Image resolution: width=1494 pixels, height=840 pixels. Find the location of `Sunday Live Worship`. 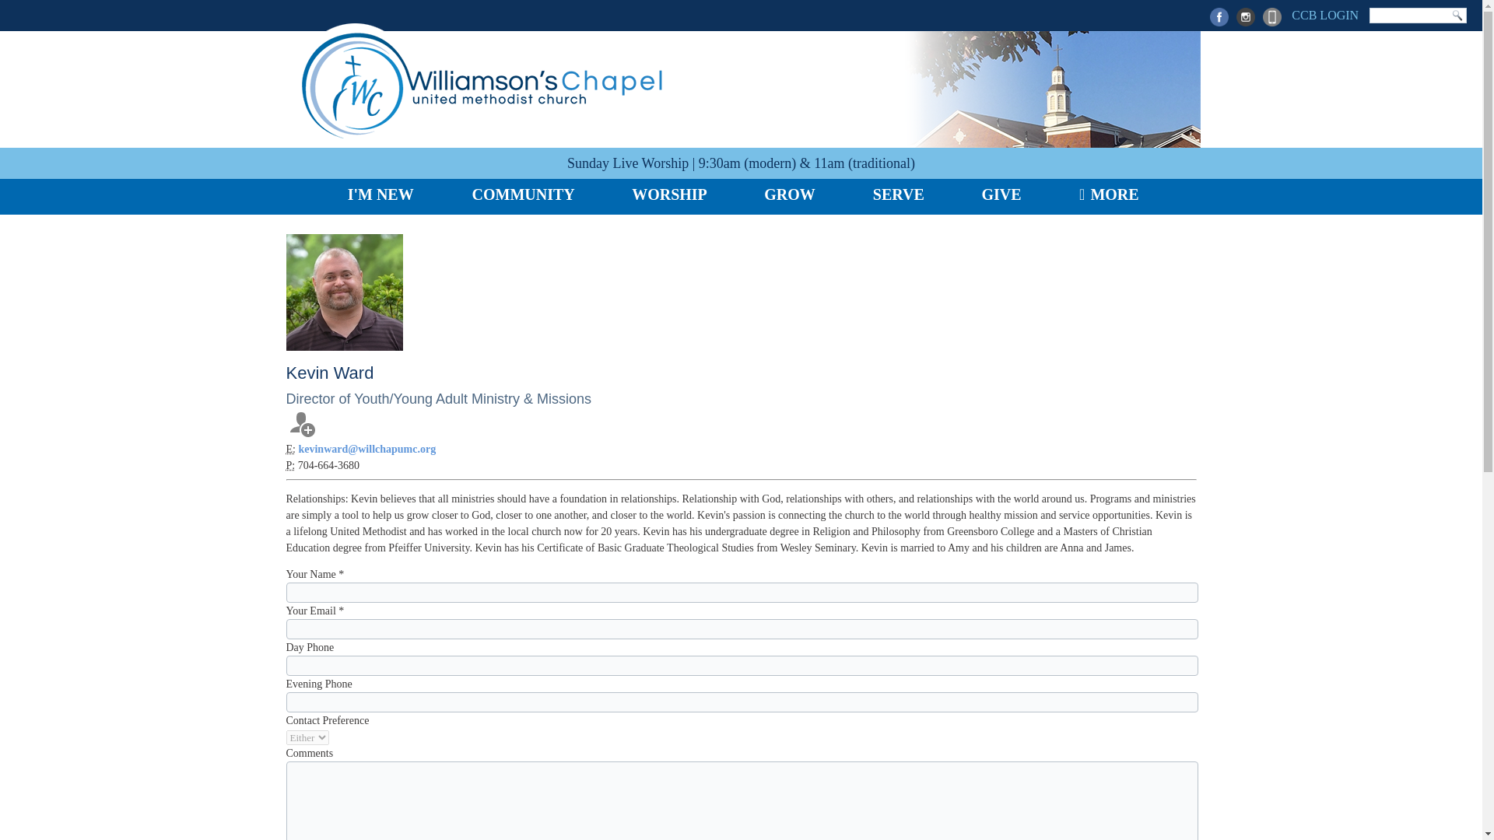

Sunday Live Worship is located at coordinates (628, 163).